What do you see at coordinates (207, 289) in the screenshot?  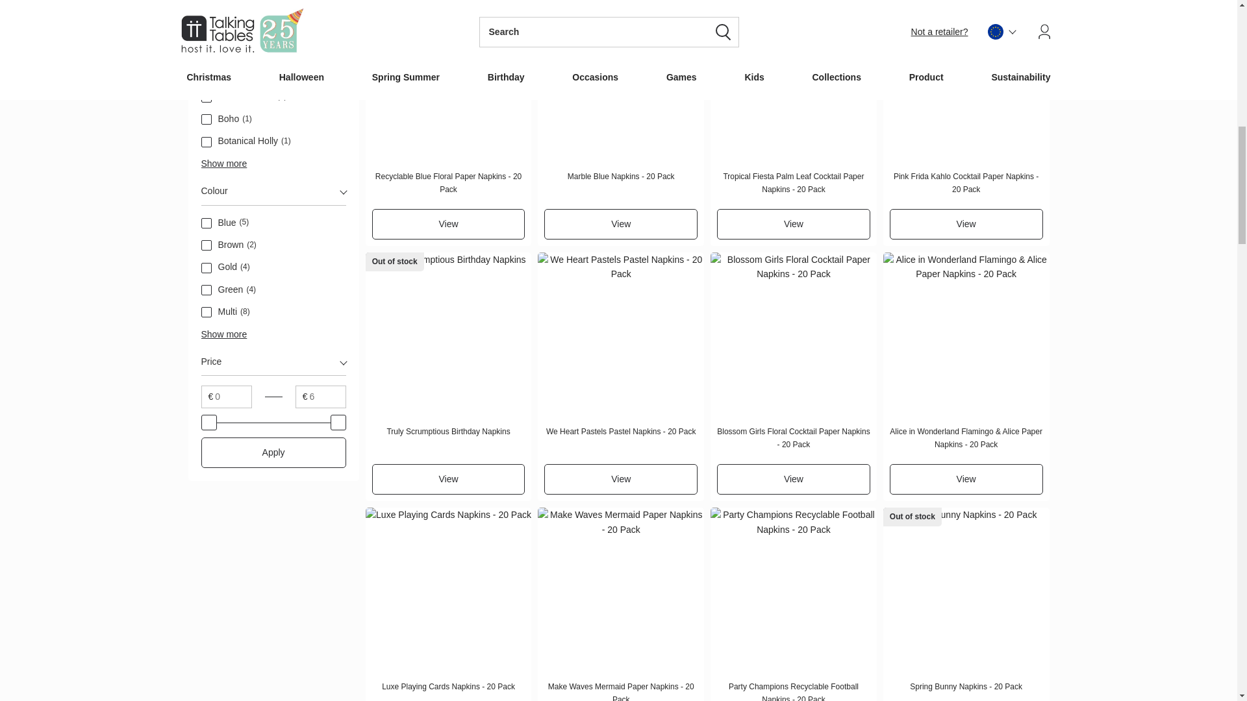 I see `Green` at bounding box center [207, 289].